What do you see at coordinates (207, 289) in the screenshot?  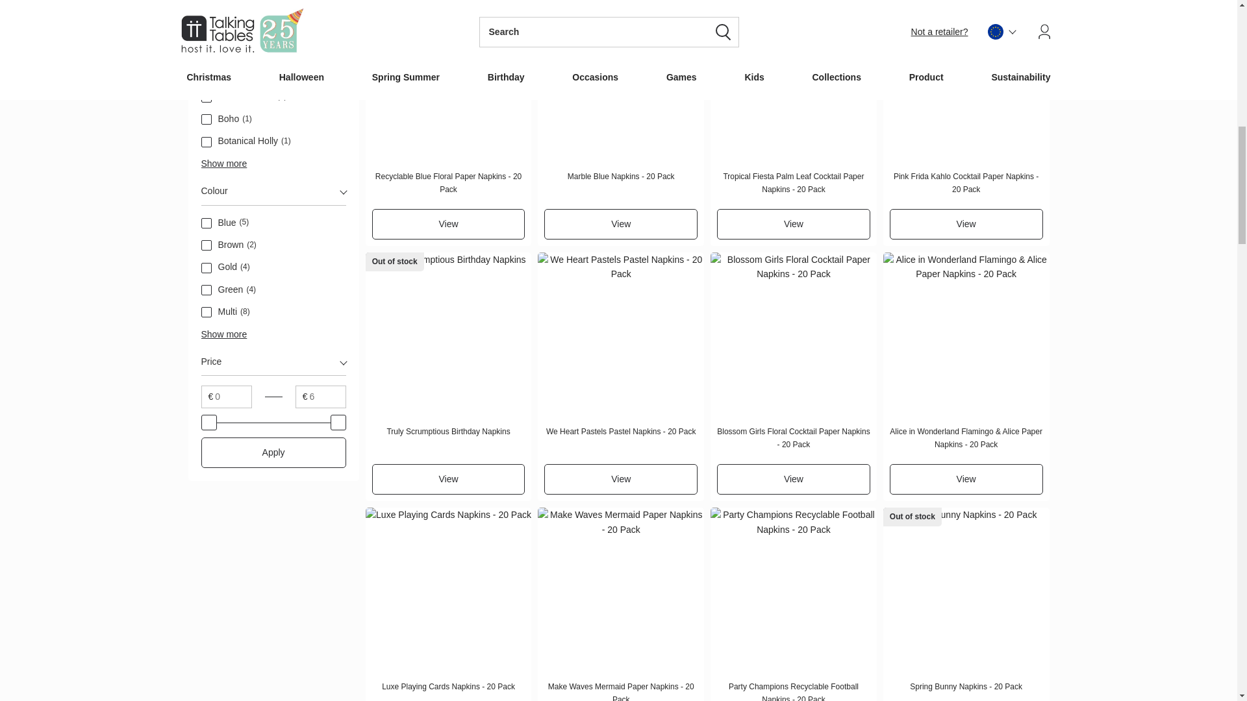 I see `Green` at bounding box center [207, 289].